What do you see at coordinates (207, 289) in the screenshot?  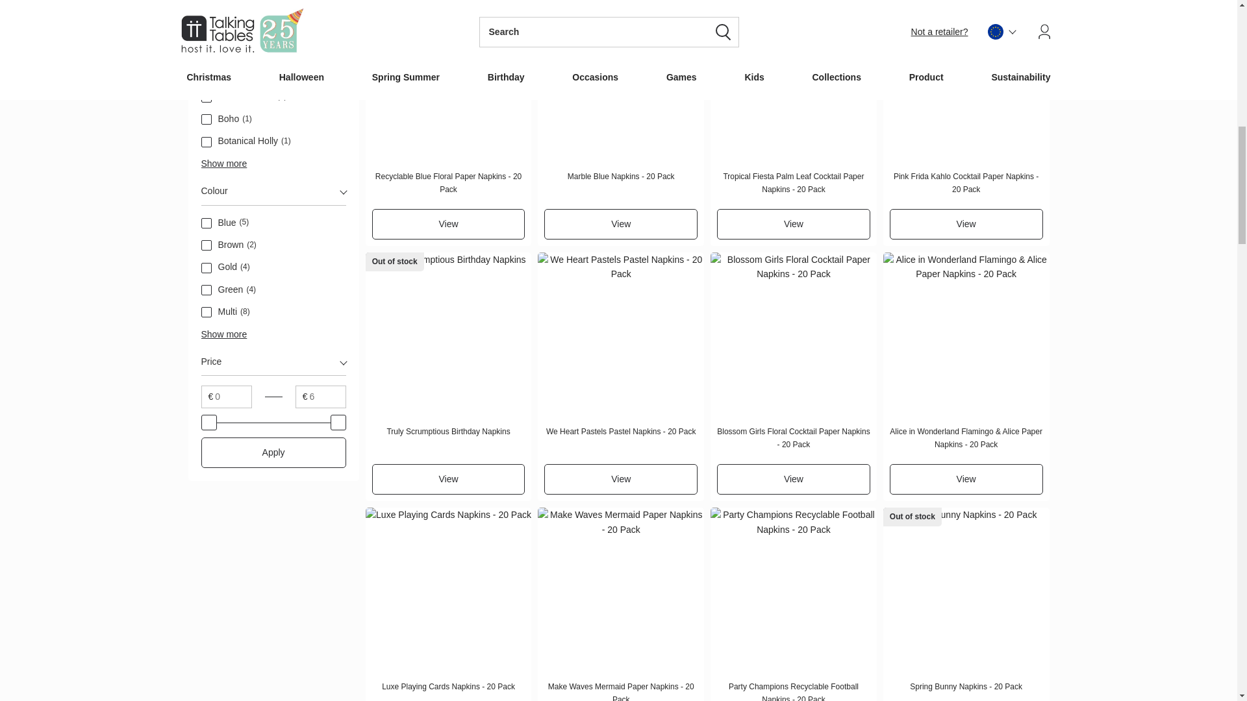 I see `Green` at bounding box center [207, 289].